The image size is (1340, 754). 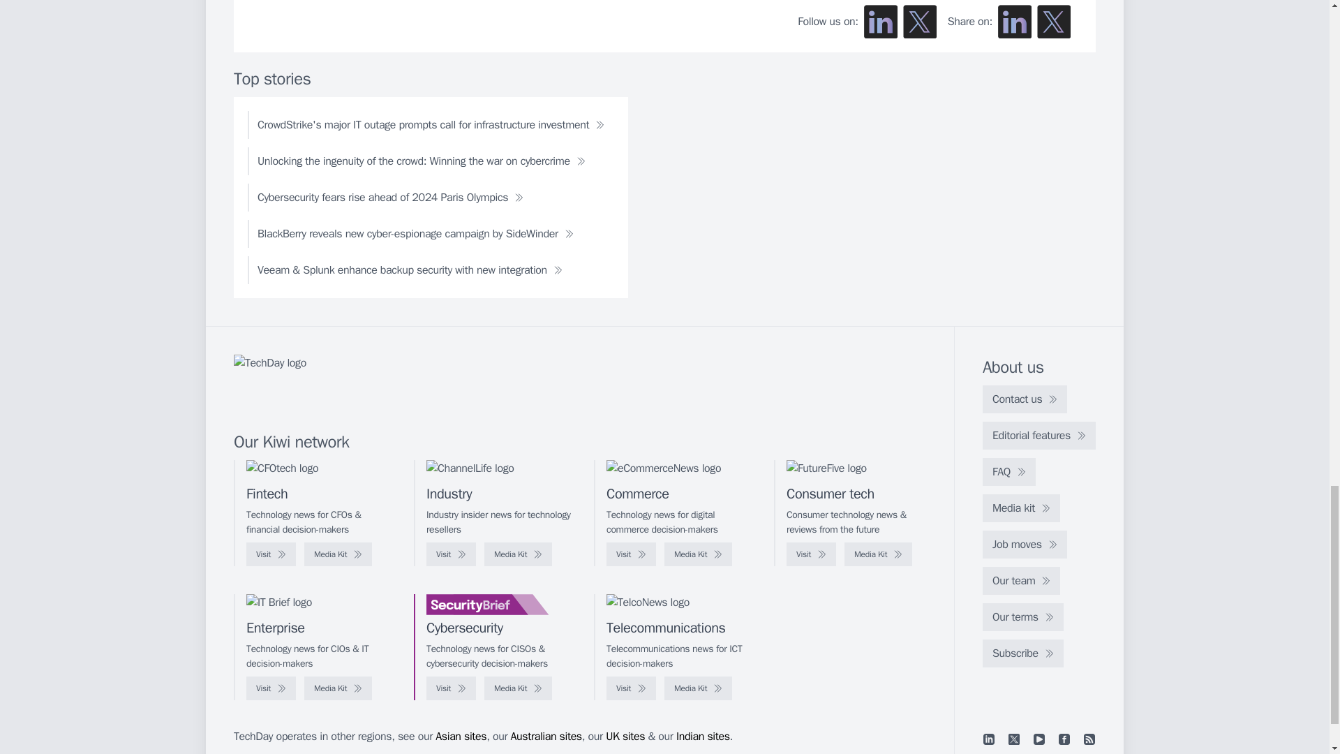 What do you see at coordinates (451, 554) in the screenshot?
I see `Visit` at bounding box center [451, 554].